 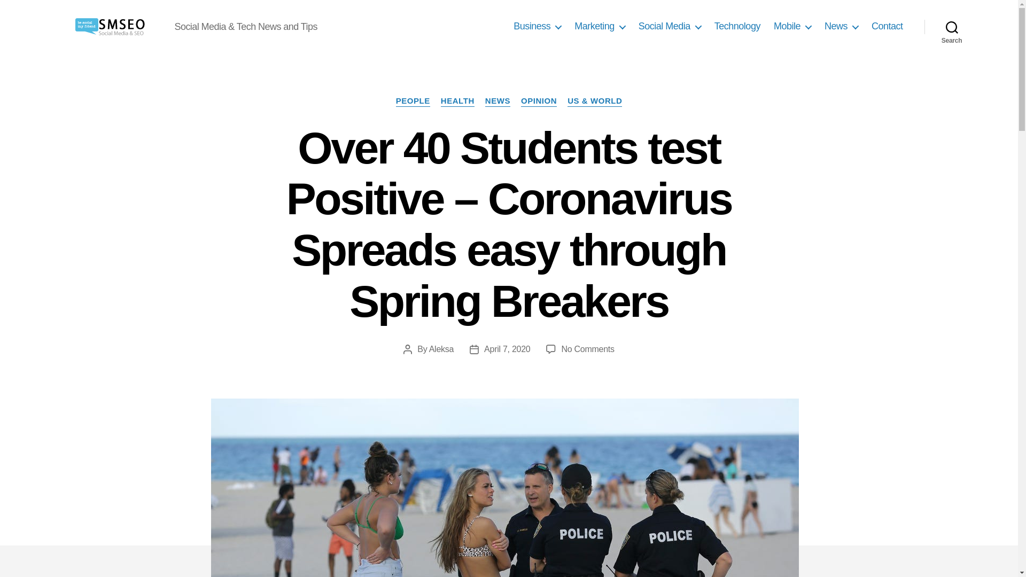 What do you see at coordinates (841, 26) in the screenshot?
I see `News` at bounding box center [841, 26].